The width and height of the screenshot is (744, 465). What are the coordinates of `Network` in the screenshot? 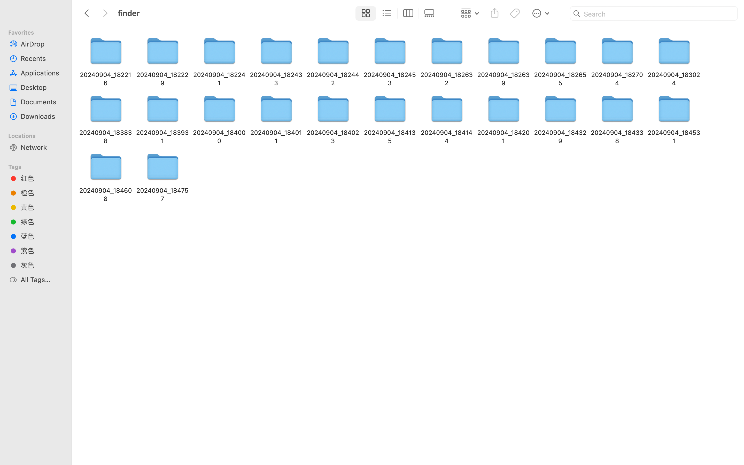 It's located at (42, 147).